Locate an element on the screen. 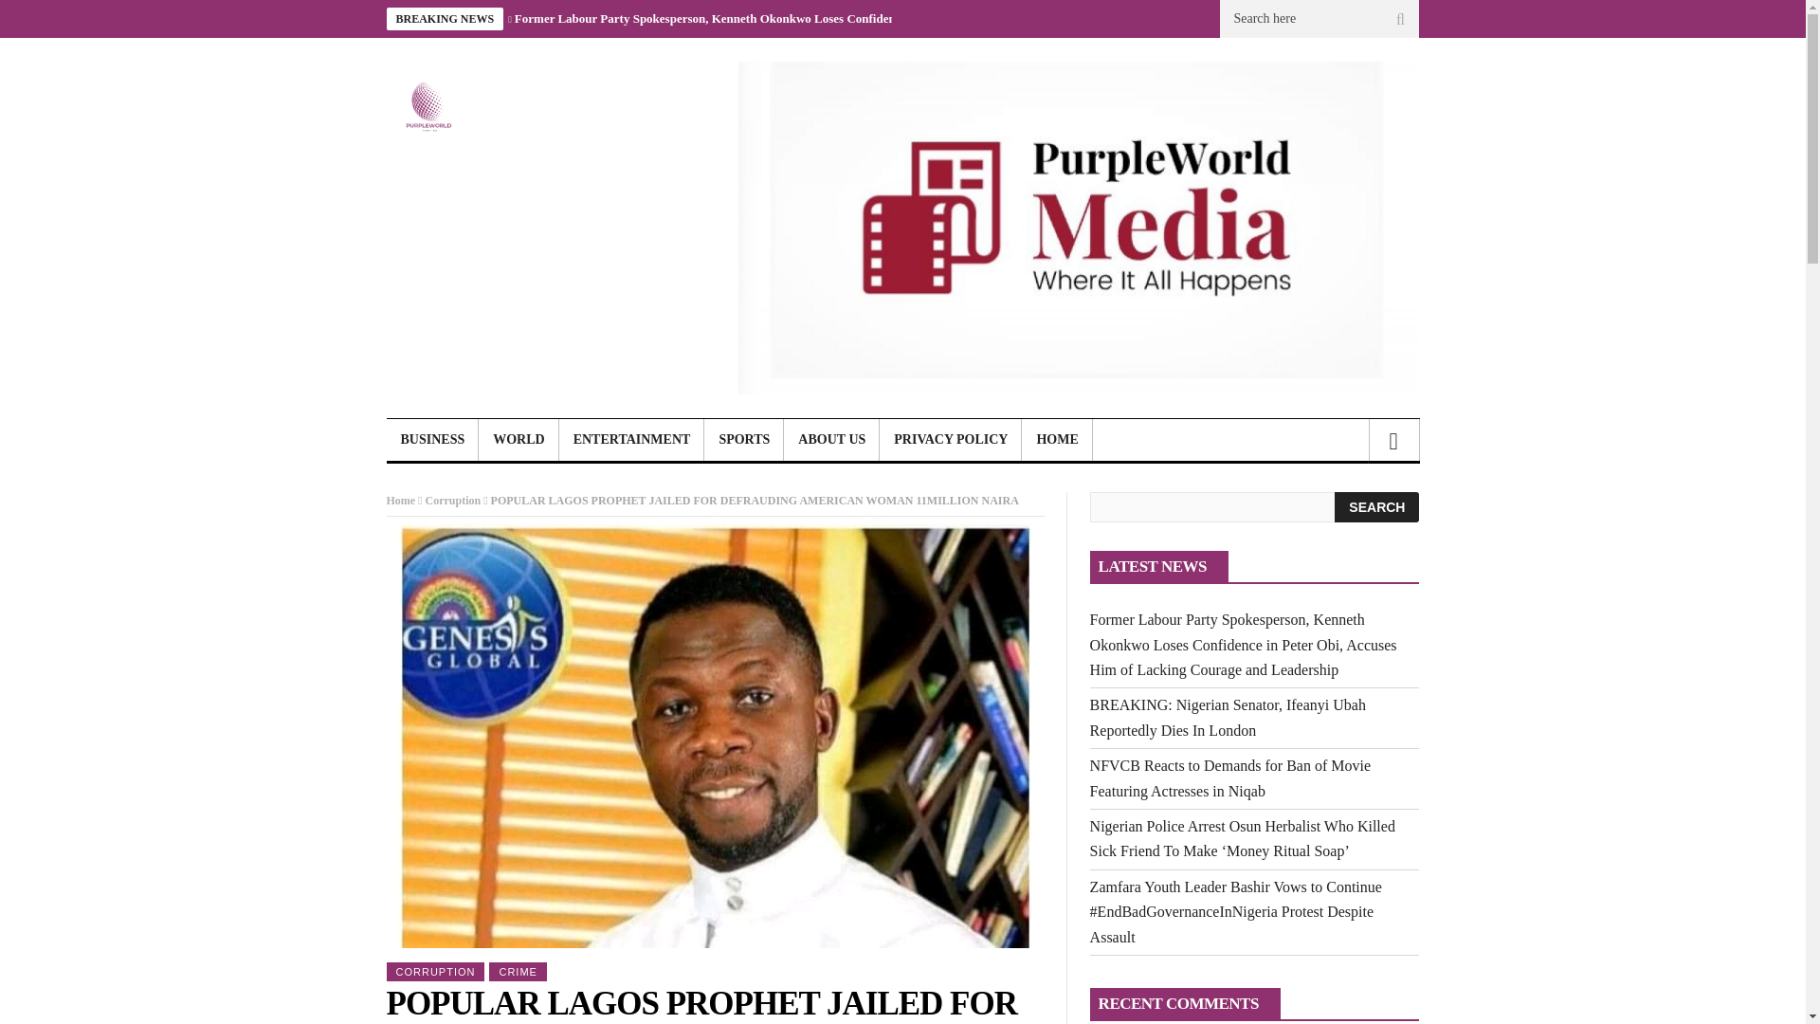 The height and width of the screenshot is (1024, 1820). HOME is located at coordinates (1056, 440).